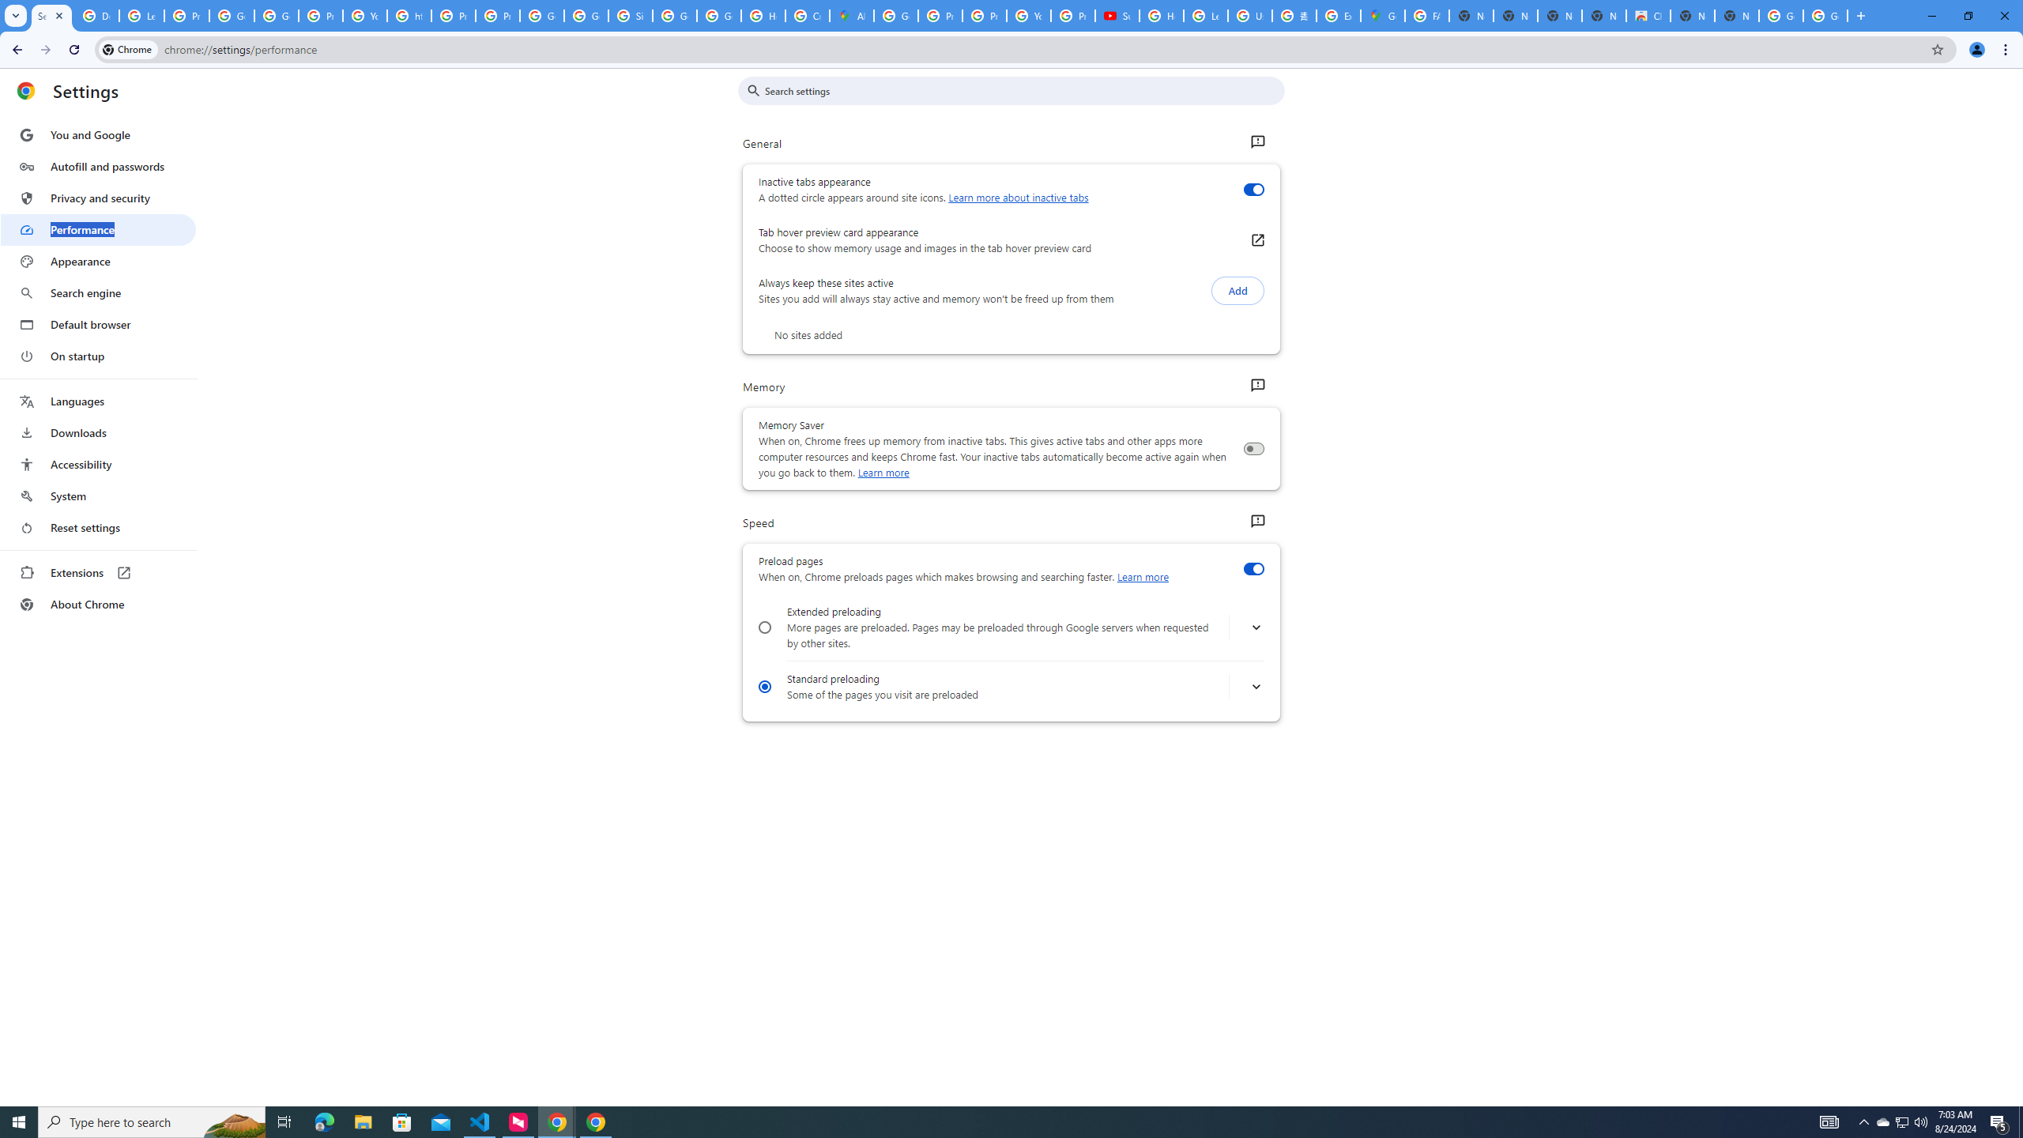 The height and width of the screenshot is (1138, 2023). Describe the element at coordinates (1253, 190) in the screenshot. I see `Inactive tabs appearance` at that location.